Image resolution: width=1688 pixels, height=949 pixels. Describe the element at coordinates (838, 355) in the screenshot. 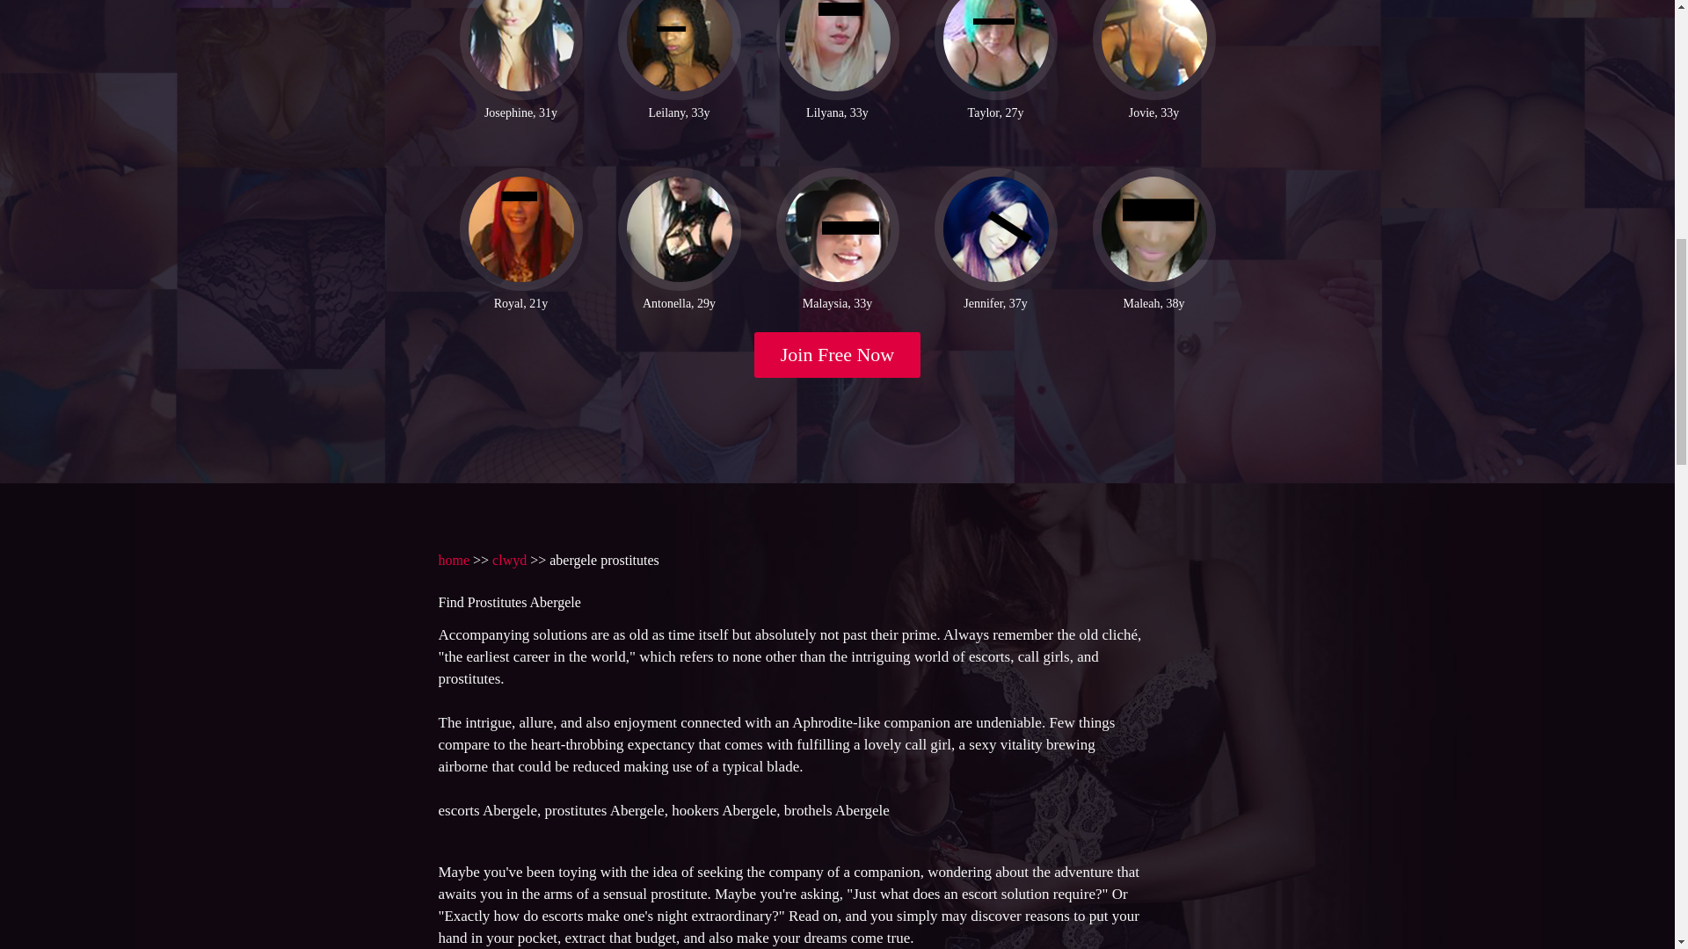

I see `Join` at that location.